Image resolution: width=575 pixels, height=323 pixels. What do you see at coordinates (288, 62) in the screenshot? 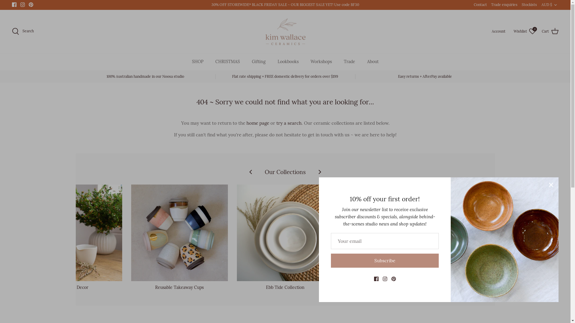
I see `Lookbooks` at bounding box center [288, 62].